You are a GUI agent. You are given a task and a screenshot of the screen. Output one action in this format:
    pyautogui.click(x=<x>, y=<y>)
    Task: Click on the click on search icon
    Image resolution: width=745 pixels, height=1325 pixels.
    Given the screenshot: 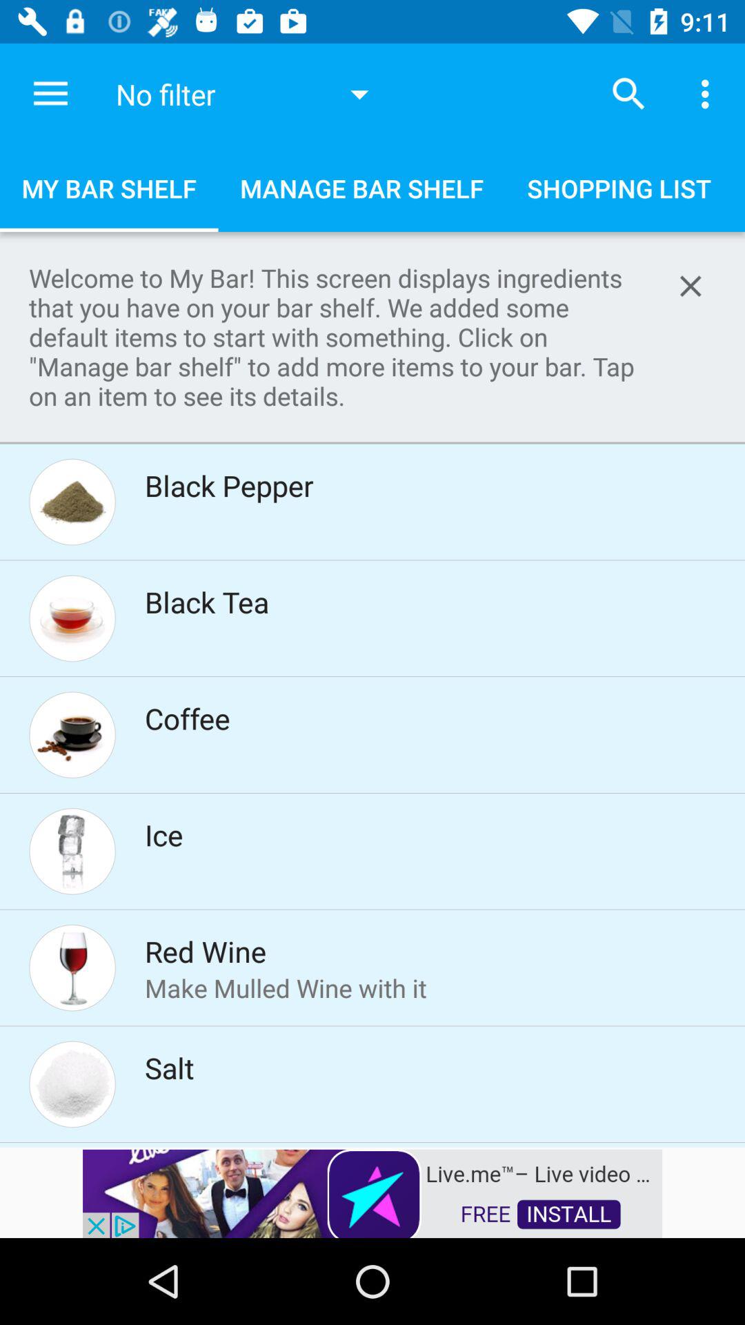 What is the action you would take?
    pyautogui.click(x=629, y=94)
    